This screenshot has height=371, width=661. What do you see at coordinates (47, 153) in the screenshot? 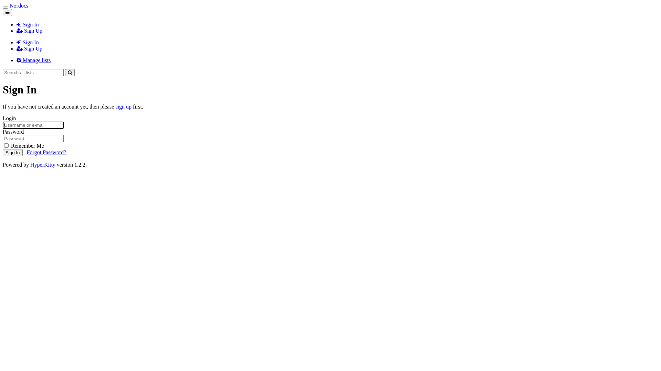
I see `Forgot Password?` at bounding box center [47, 153].